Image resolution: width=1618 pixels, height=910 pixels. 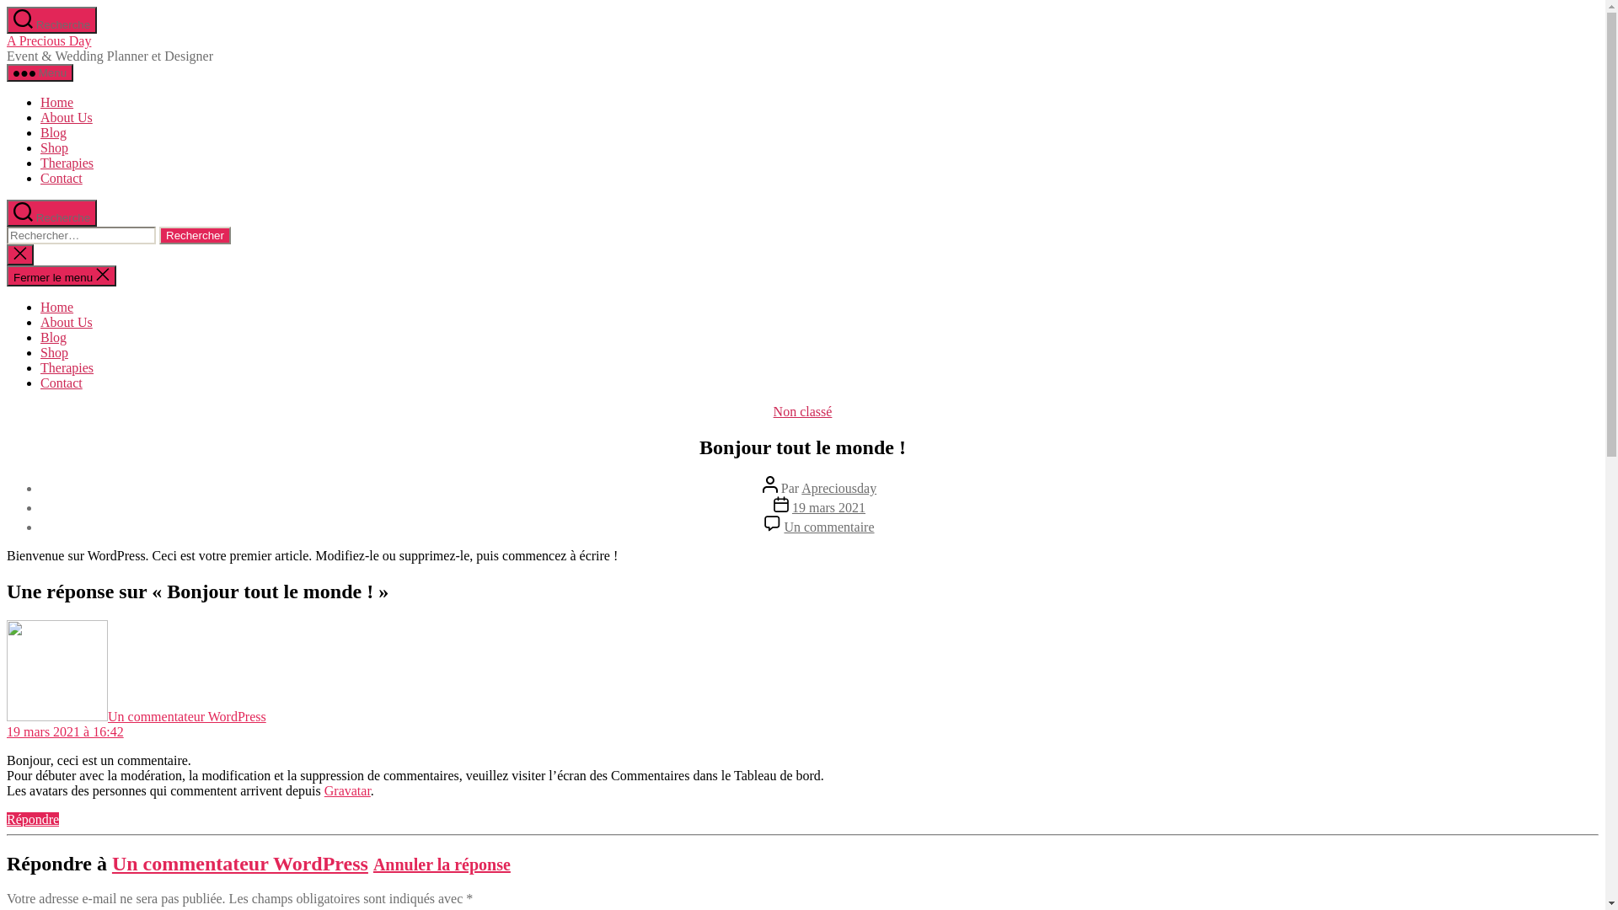 I want to click on About Us, so click(x=67, y=118).